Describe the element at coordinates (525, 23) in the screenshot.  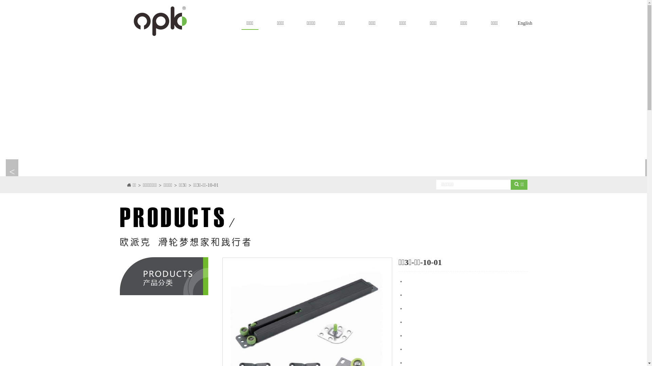
I see `English` at that location.